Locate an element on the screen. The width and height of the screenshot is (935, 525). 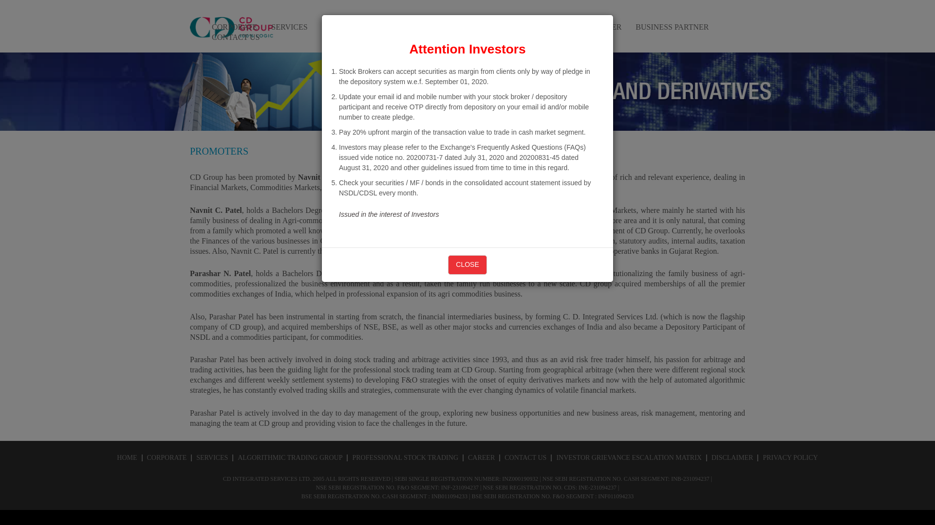
BUSINESS PARTNER is located at coordinates (672, 27).